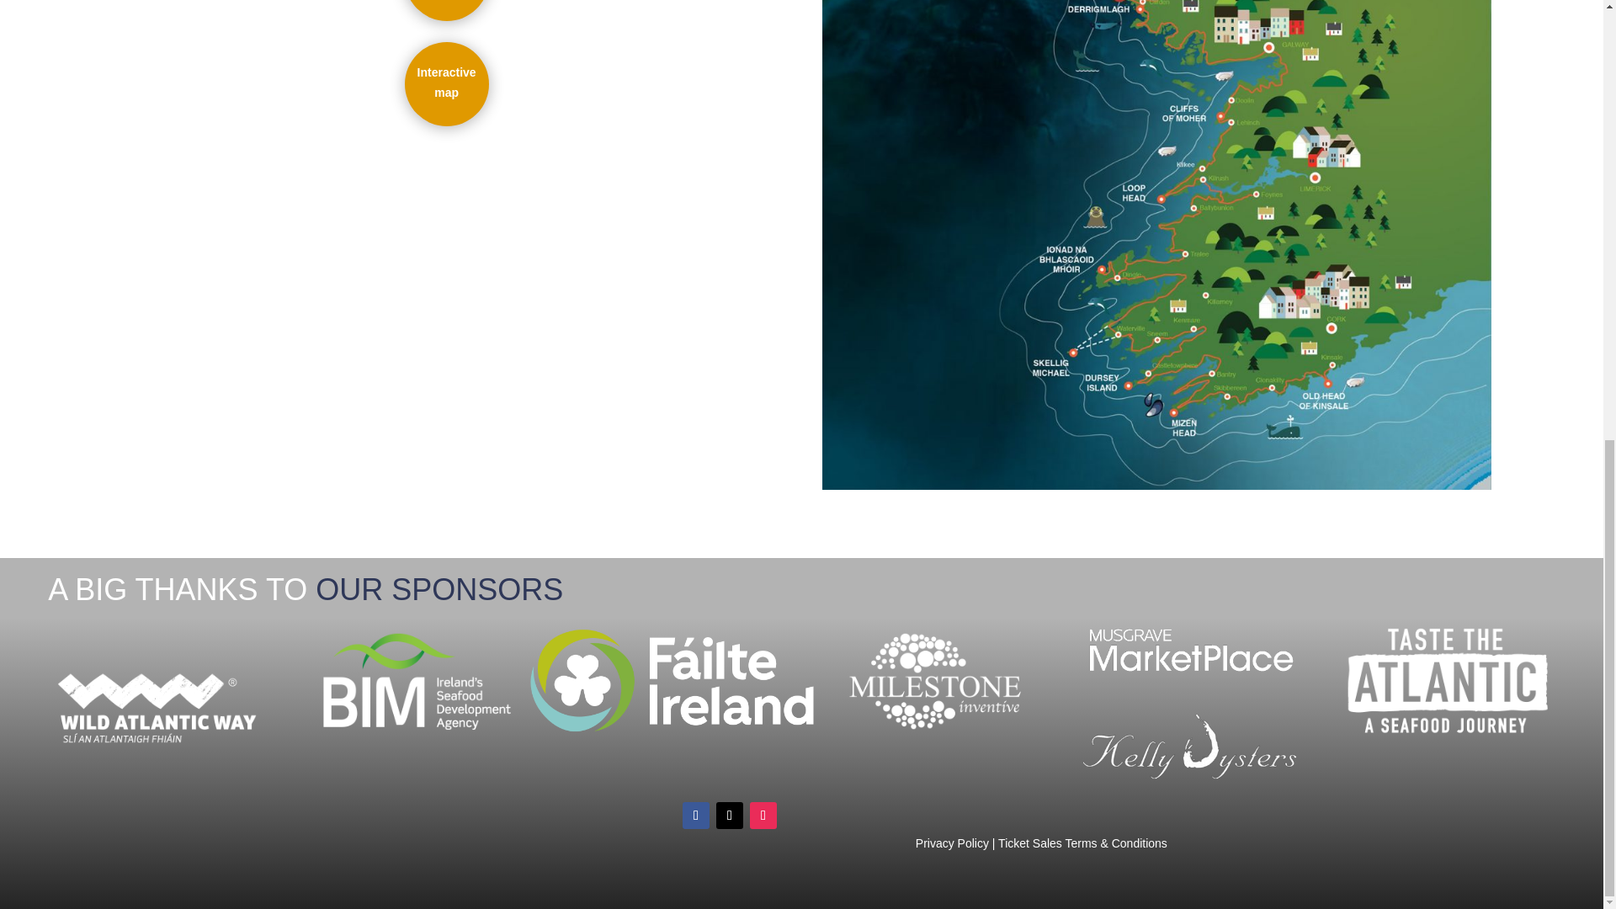 The height and width of the screenshot is (909, 1616). What do you see at coordinates (695, 815) in the screenshot?
I see `Follow on Facebook` at bounding box center [695, 815].